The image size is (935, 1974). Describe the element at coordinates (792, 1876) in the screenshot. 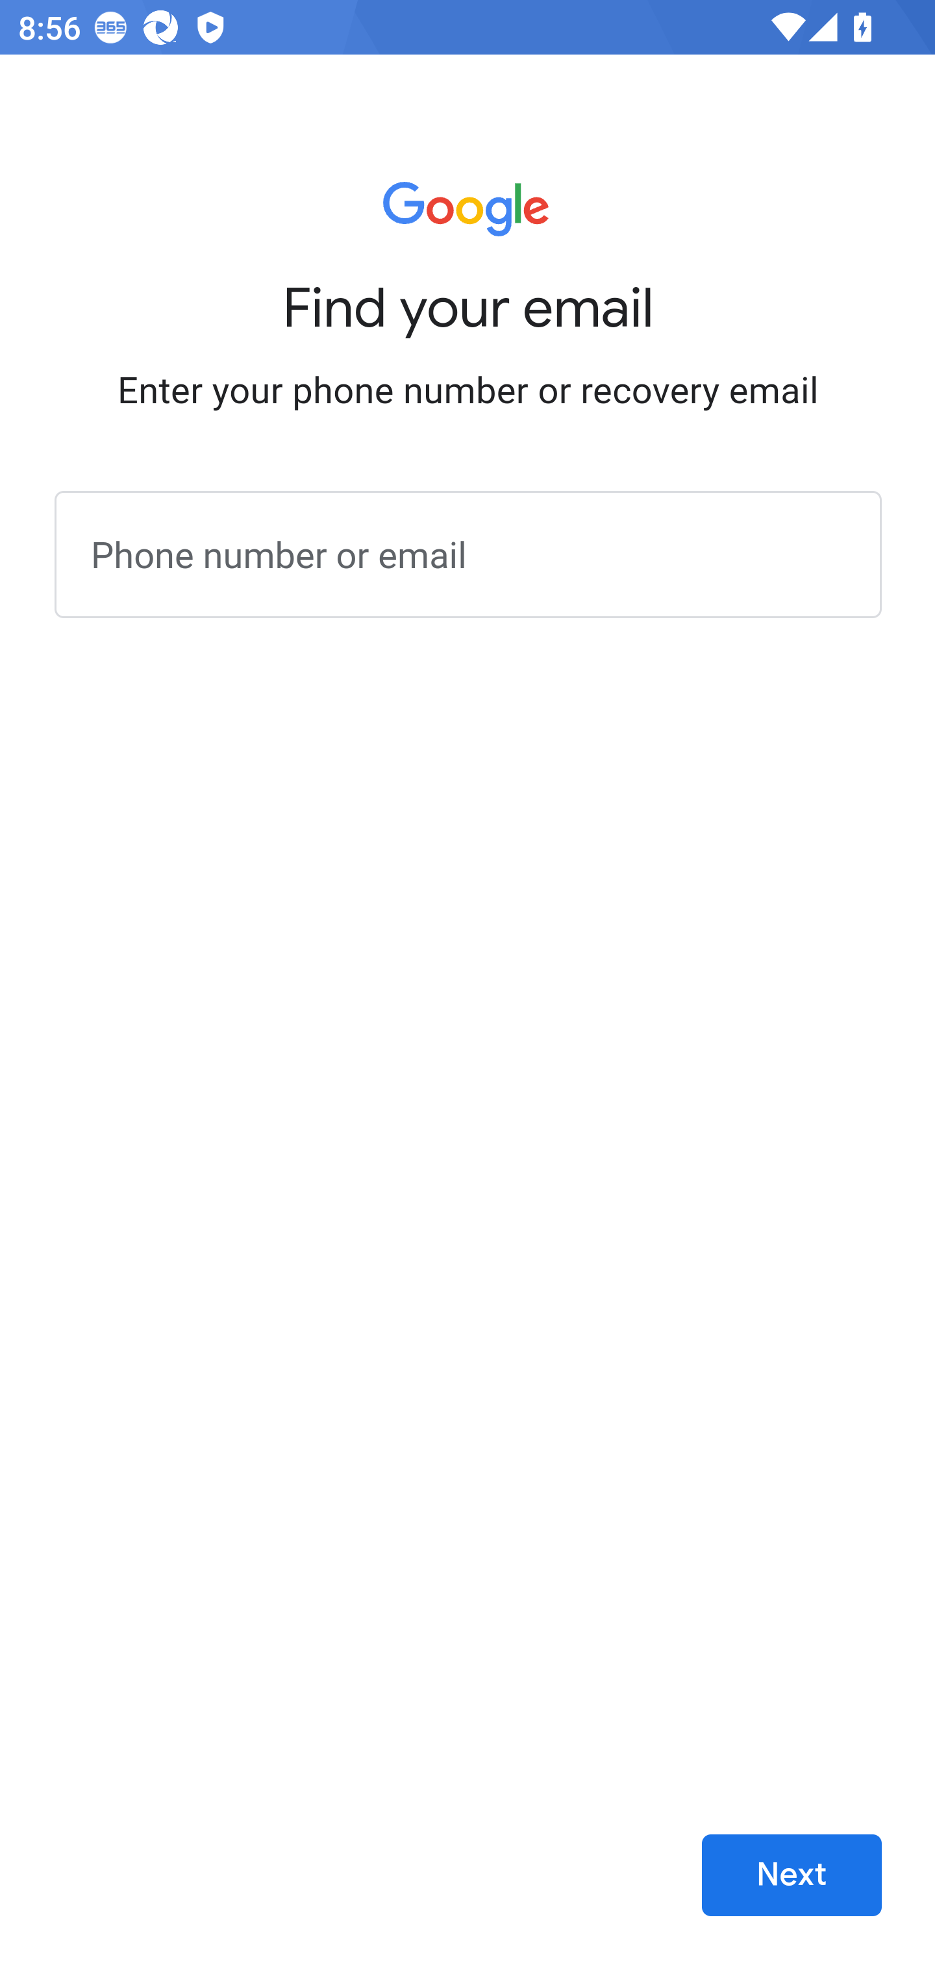

I see `Next` at that location.